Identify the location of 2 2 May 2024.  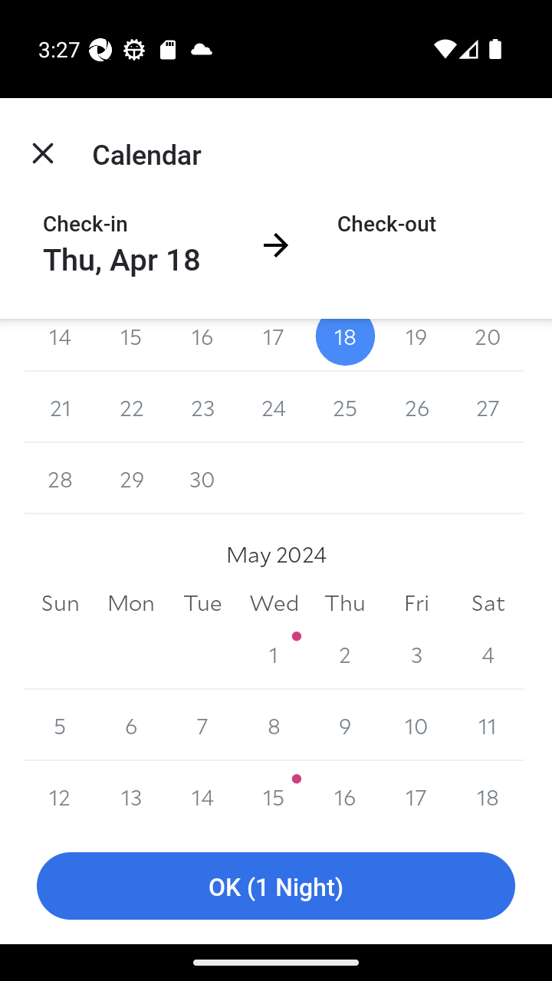
(345, 653).